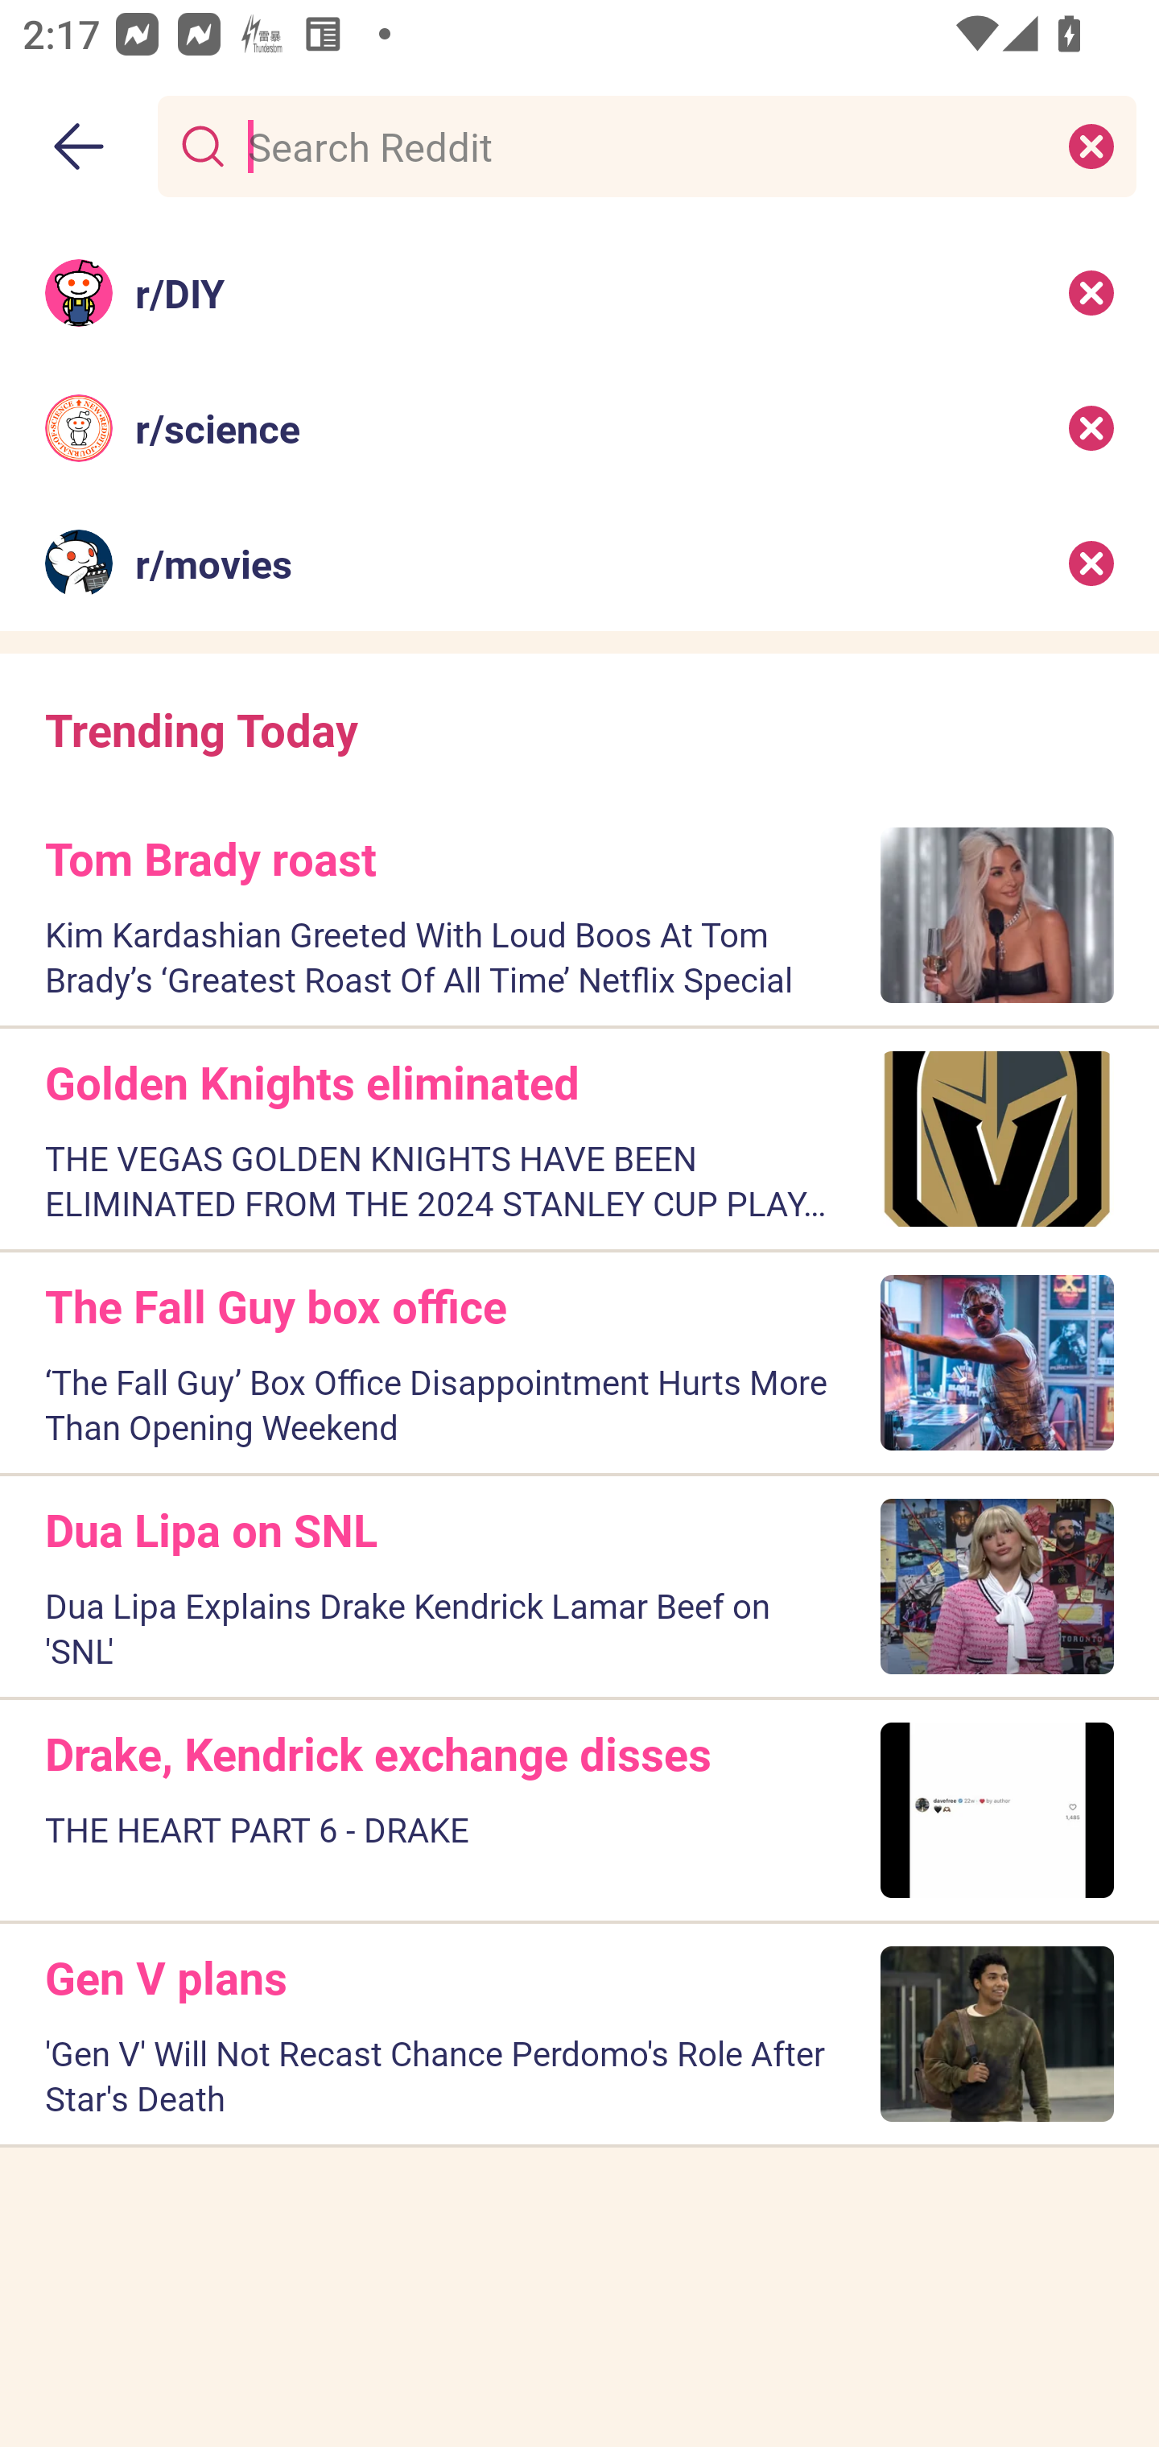  I want to click on r/movies Recent search: r/movies Remove, so click(579, 563).